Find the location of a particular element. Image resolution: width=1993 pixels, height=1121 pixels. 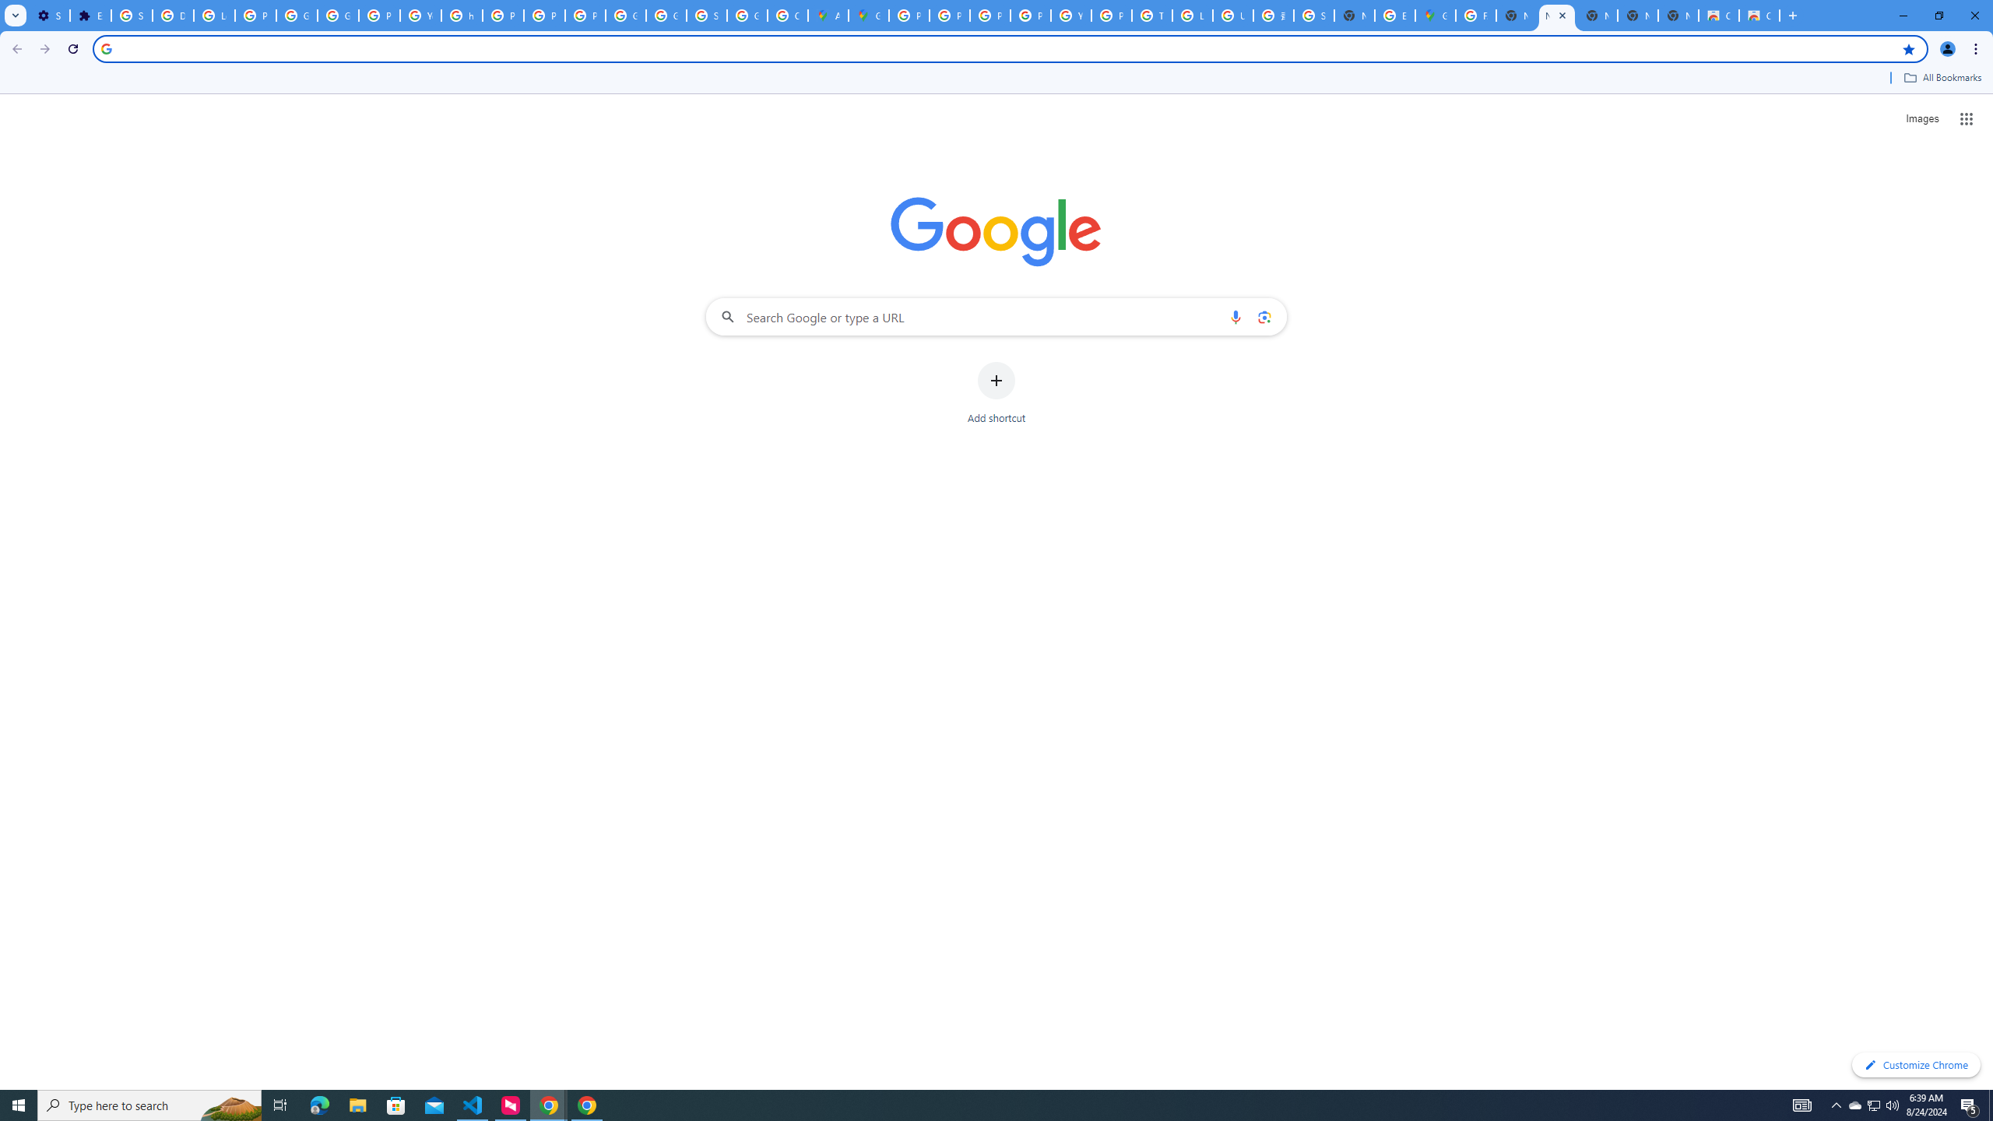

YouTube is located at coordinates (1071, 16).